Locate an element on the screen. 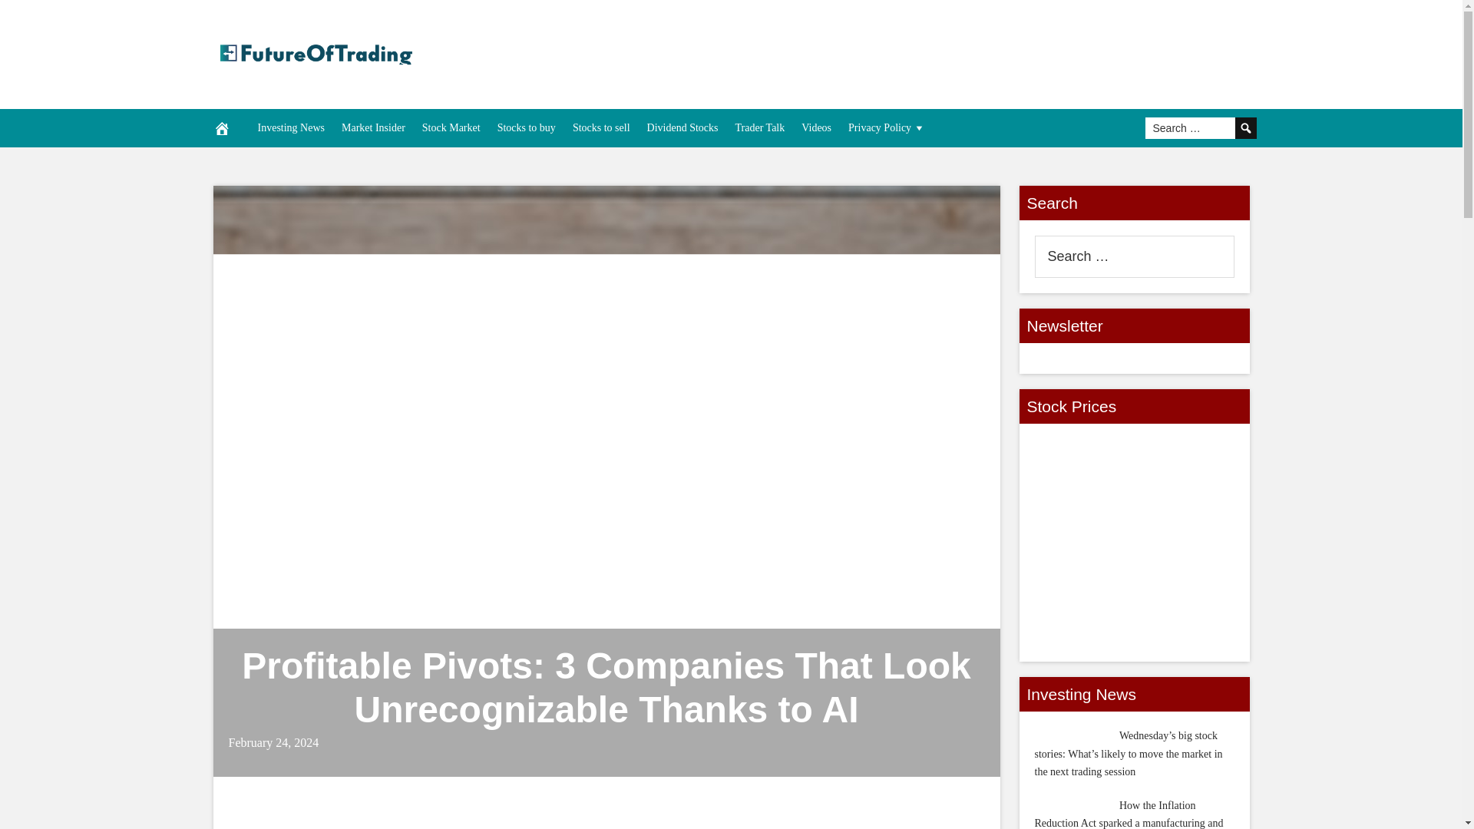 The width and height of the screenshot is (1474, 829). Stocks to sell is located at coordinates (601, 127).